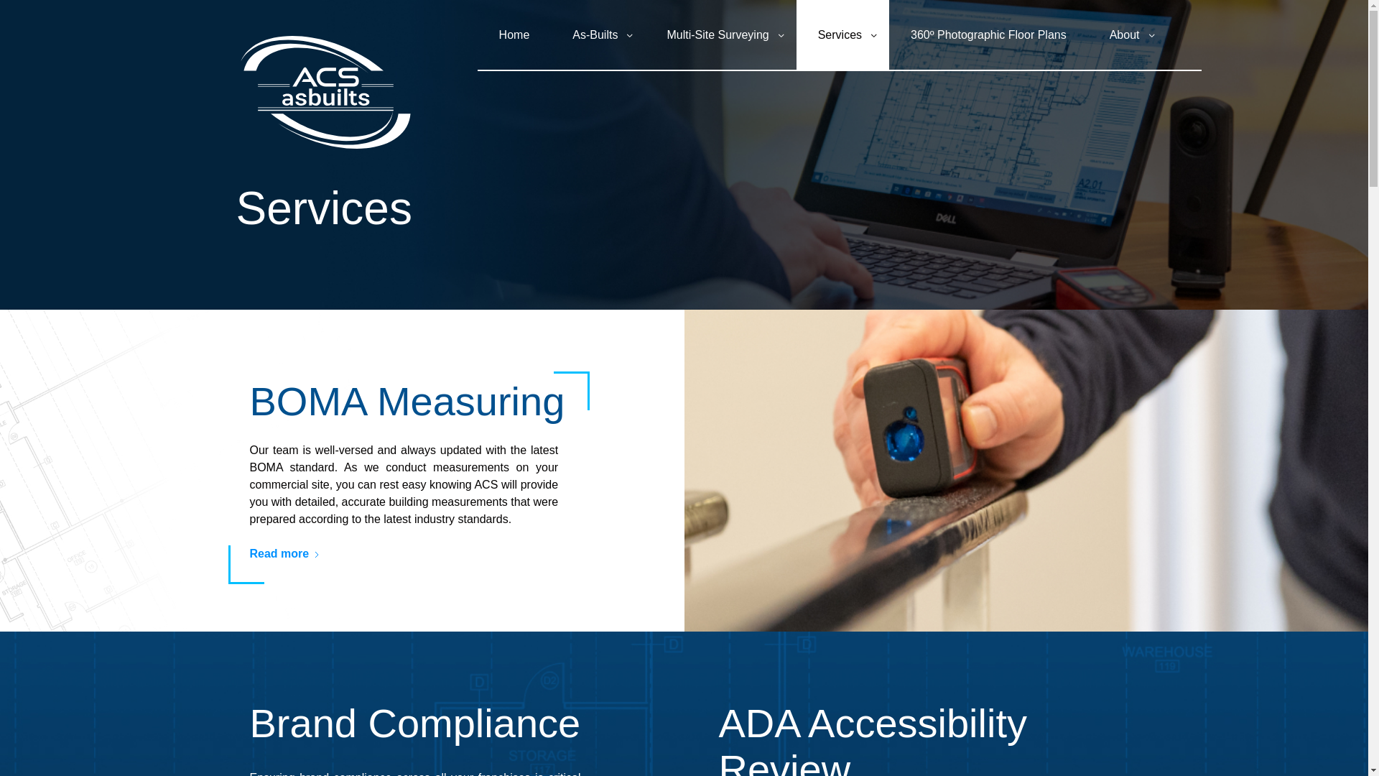 This screenshot has height=776, width=1379. Describe the element at coordinates (595, 34) in the screenshot. I see `As-Builts` at that location.